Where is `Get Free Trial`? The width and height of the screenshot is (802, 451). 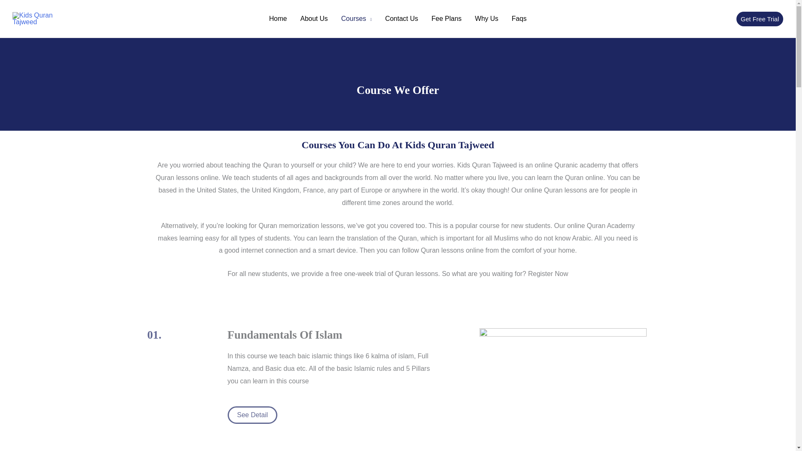 Get Free Trial is located at coordinates (762, 19).